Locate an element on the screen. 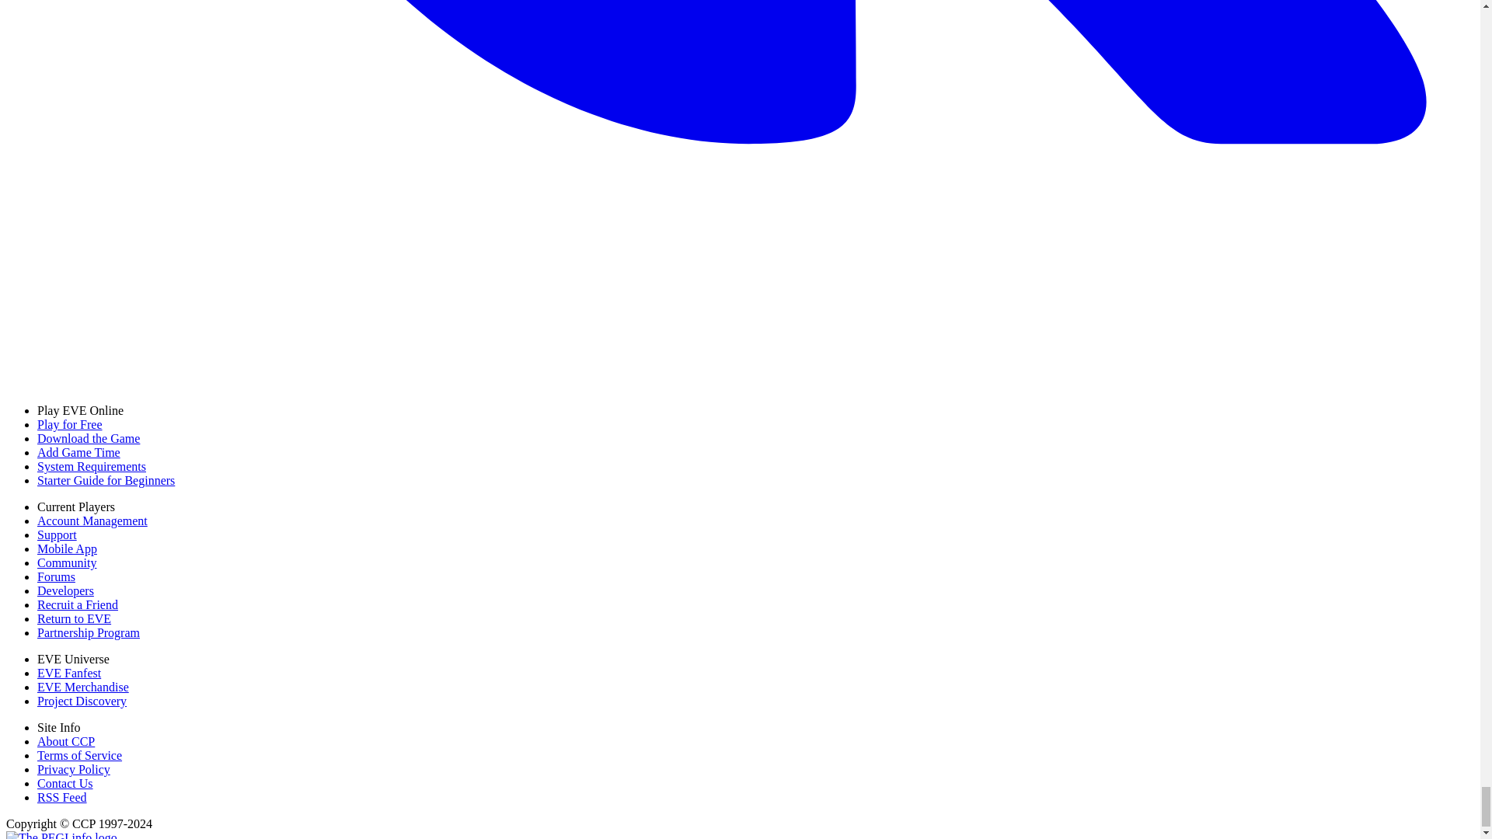 The width and height of the screenshot is (1492, 839). RSS Feed is located at coordinates (62, 797).